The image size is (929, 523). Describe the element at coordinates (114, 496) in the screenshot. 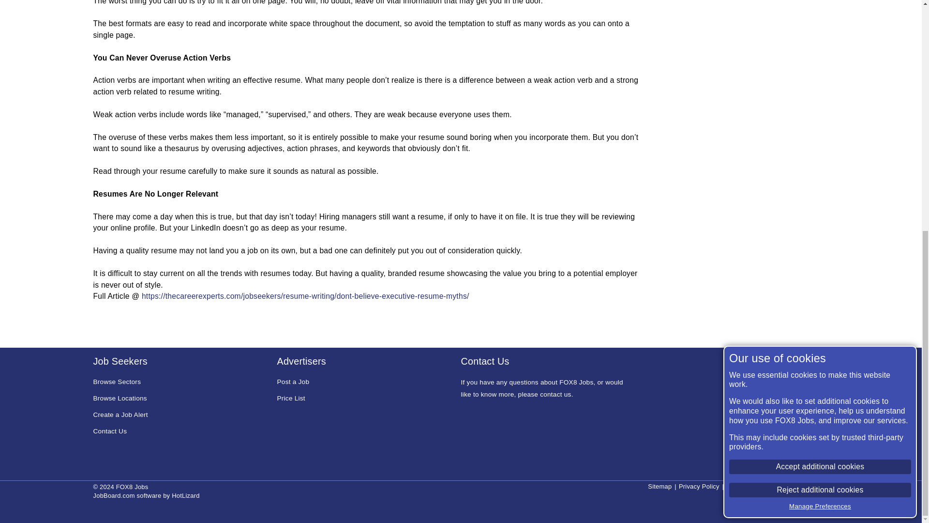

I see `JobBoard.com` at that location.